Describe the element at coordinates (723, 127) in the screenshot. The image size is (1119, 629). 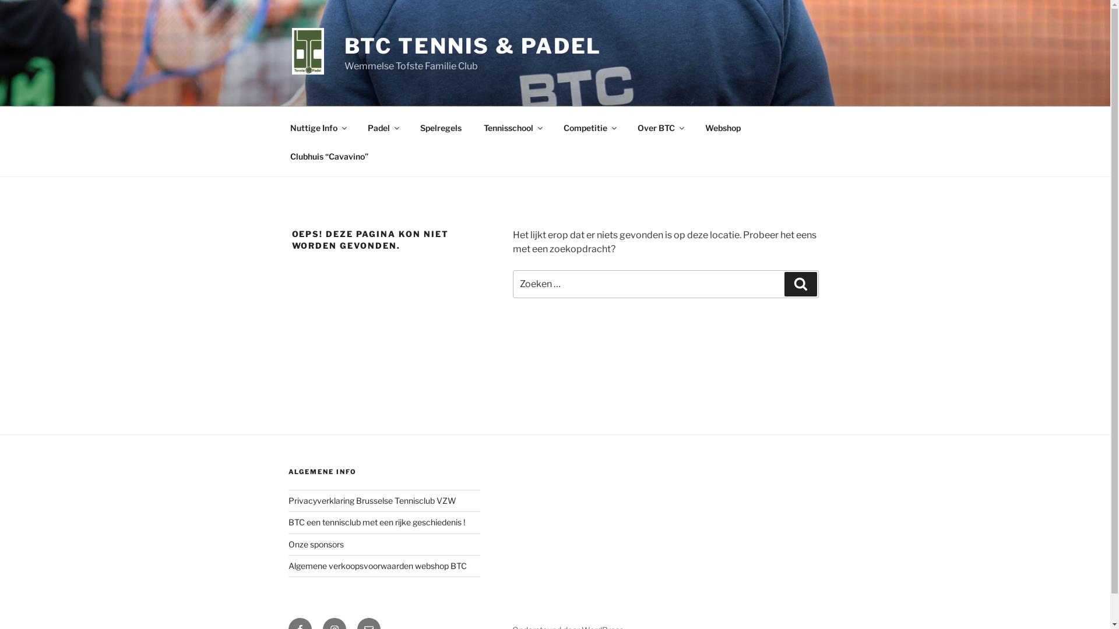
I see `Webshop` at that location.